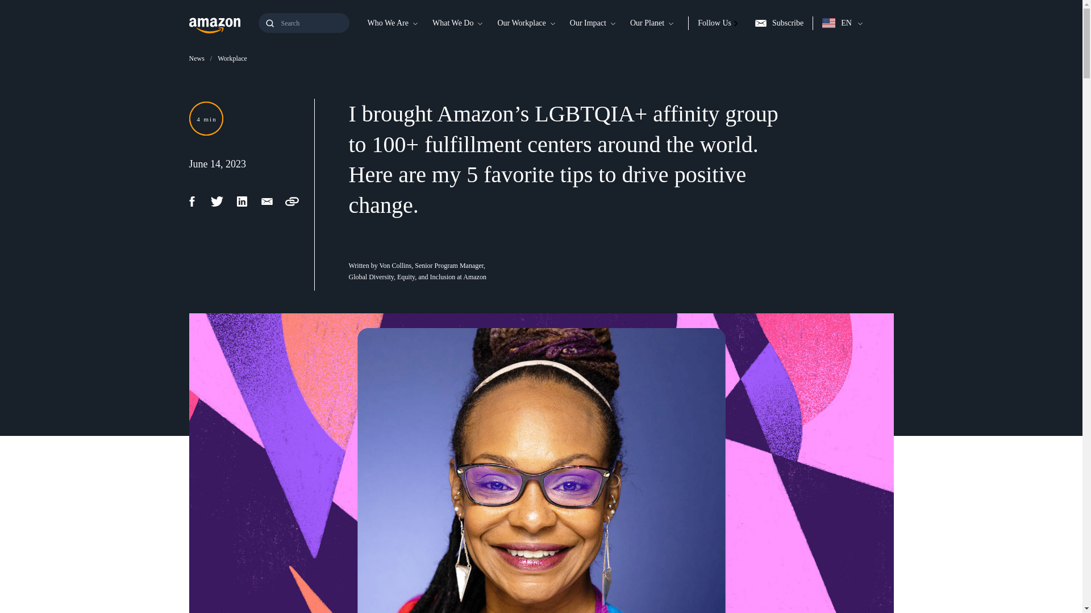 This screenshot has width=1091, height=613. Describe the element at coordinates (223, 201) in the screenshot. I see `Twitter Share` at that location.